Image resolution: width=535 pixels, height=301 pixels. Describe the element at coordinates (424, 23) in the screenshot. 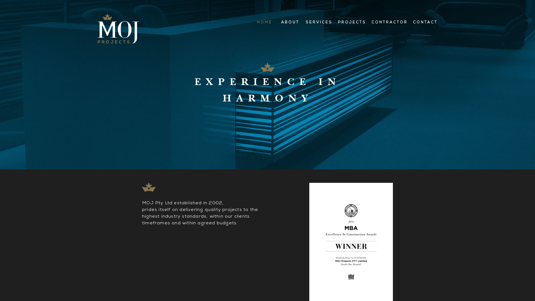

I see `CONTACT` at that location.